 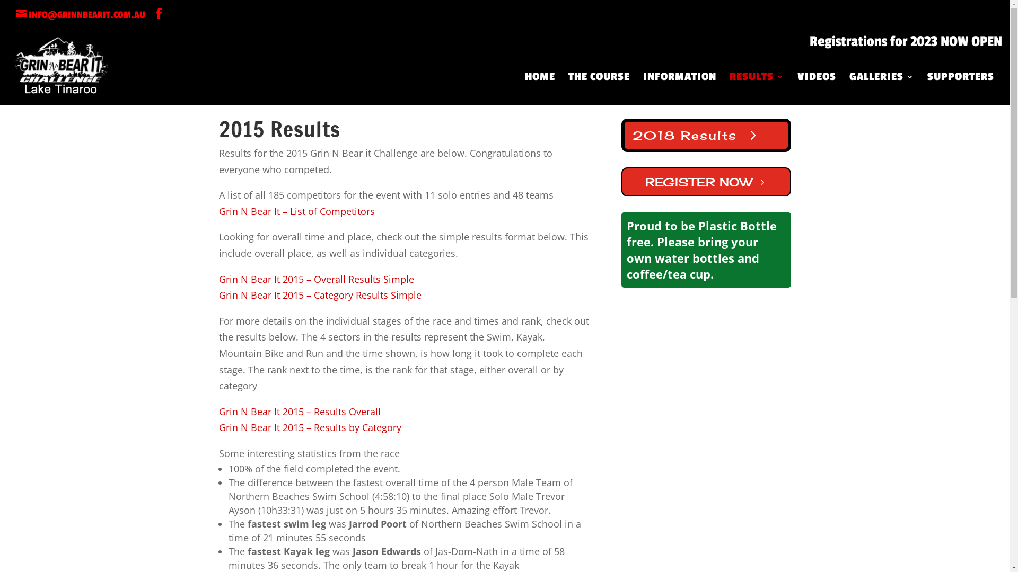 What do you see at coordinates (81, 15) in the screenshot?
I see `INFO@GRINNBEARIT.COM.AU` at bounding box center [81, 15].